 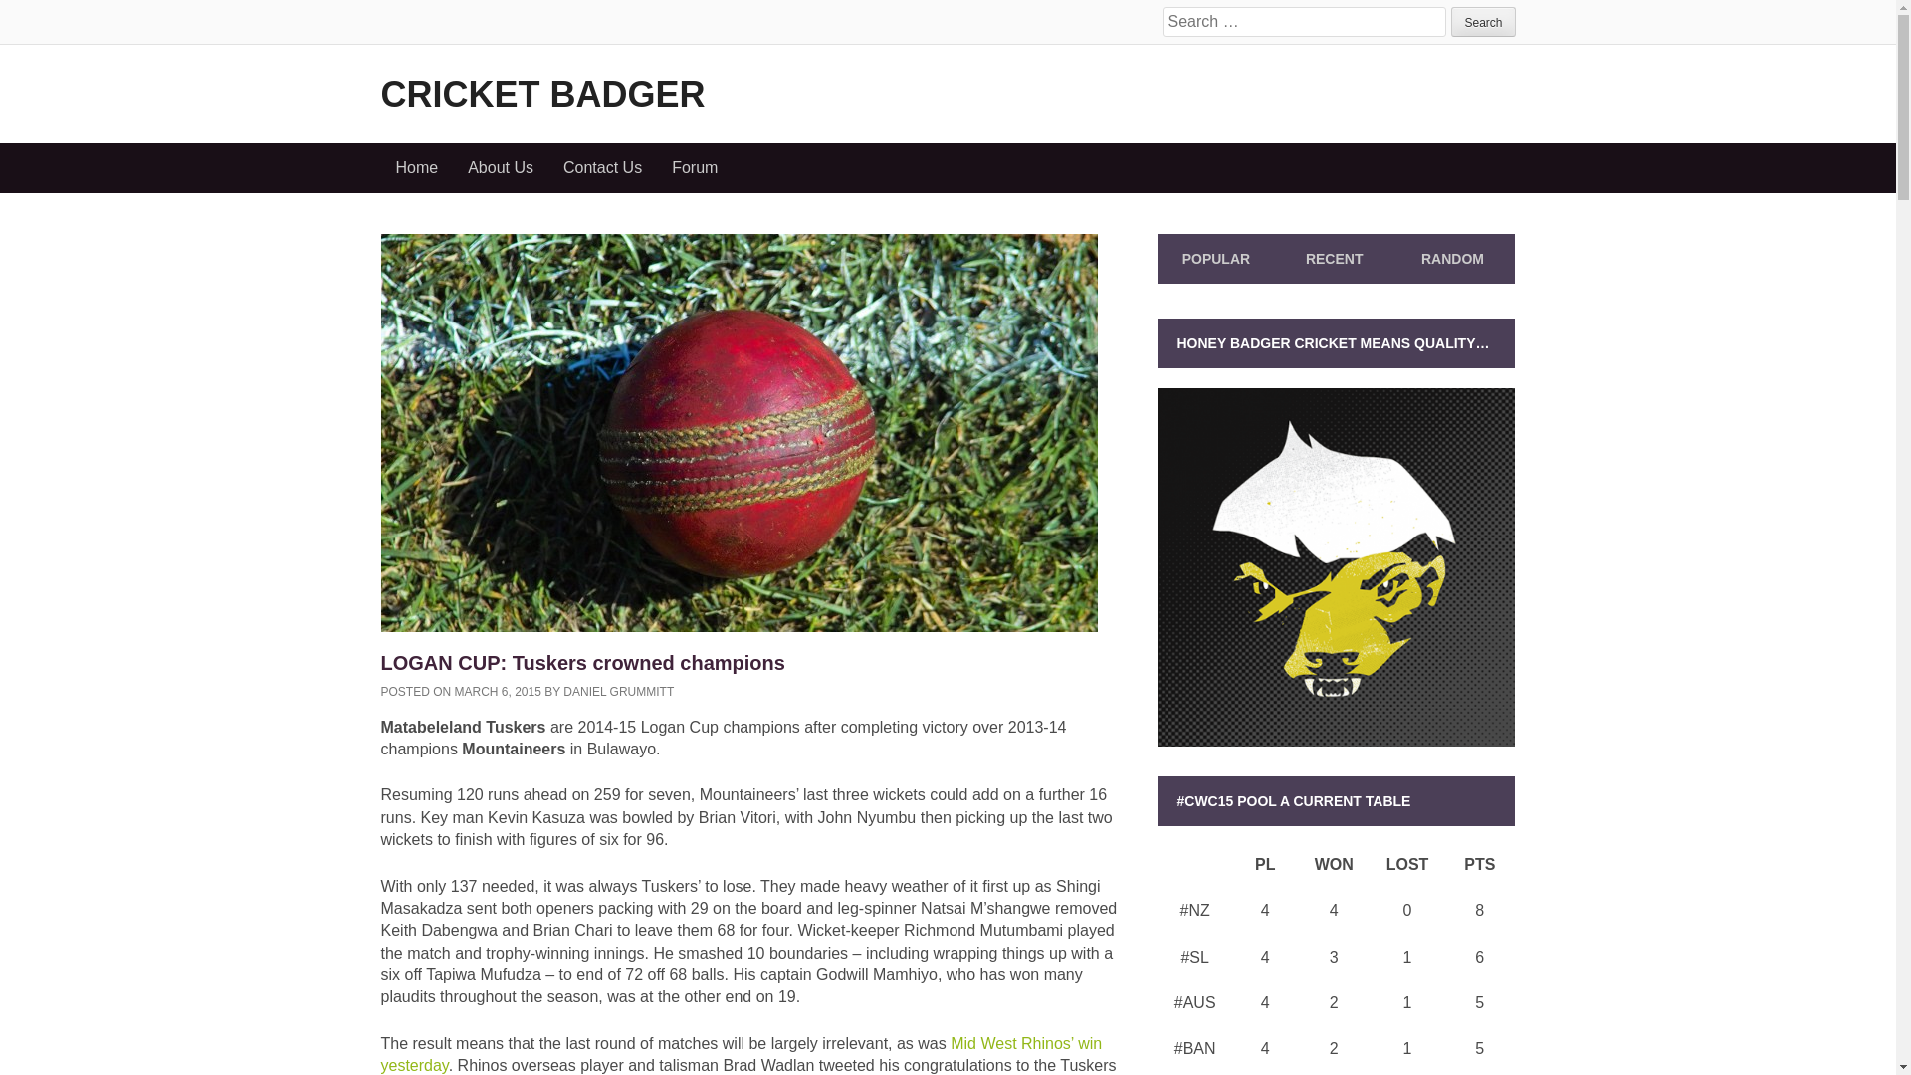 What do you see at coordinates (619, 691) in the screenshot?
I see `DANIEL GRUMMITT` at bounding box center [619, 691].